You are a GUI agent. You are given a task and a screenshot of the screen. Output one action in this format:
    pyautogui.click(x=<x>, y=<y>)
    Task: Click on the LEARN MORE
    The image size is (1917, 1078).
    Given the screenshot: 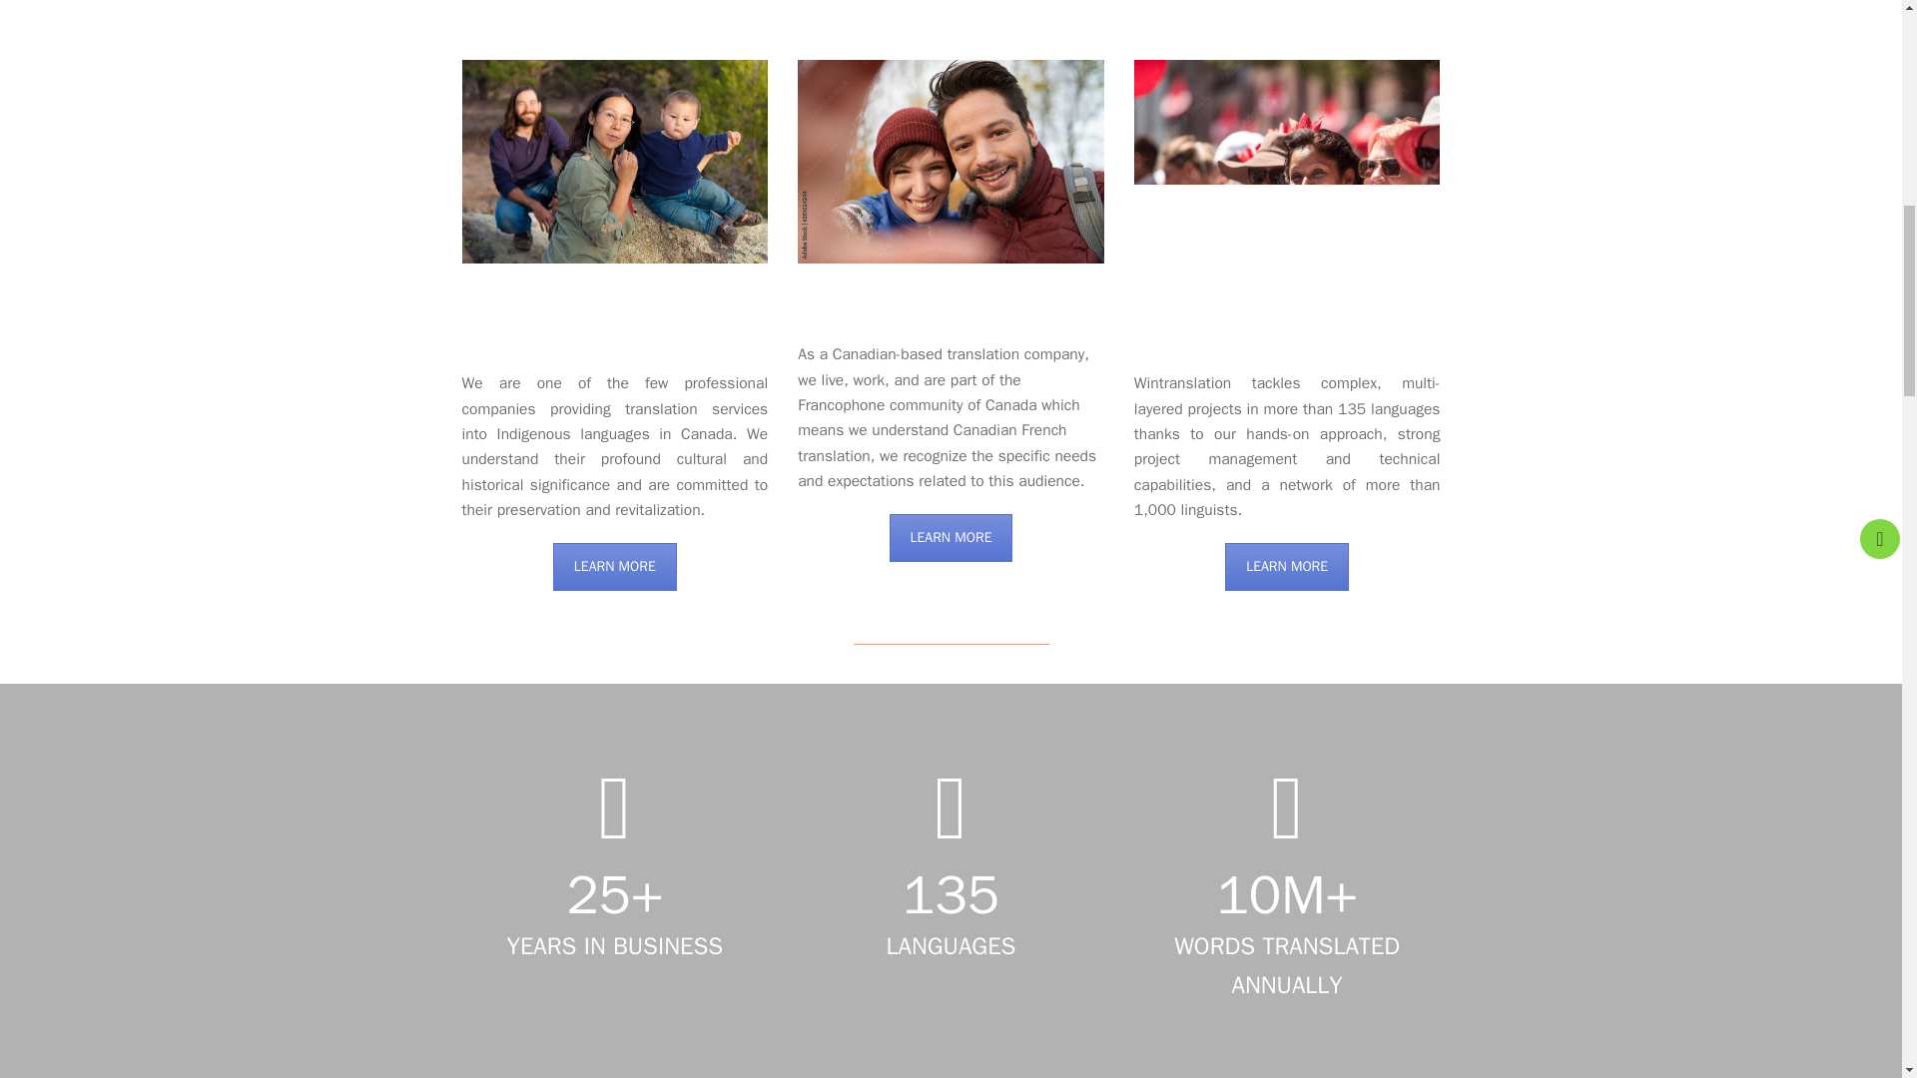 What is the action you would take?
    pyautogui.click(x=951, y=537)
    